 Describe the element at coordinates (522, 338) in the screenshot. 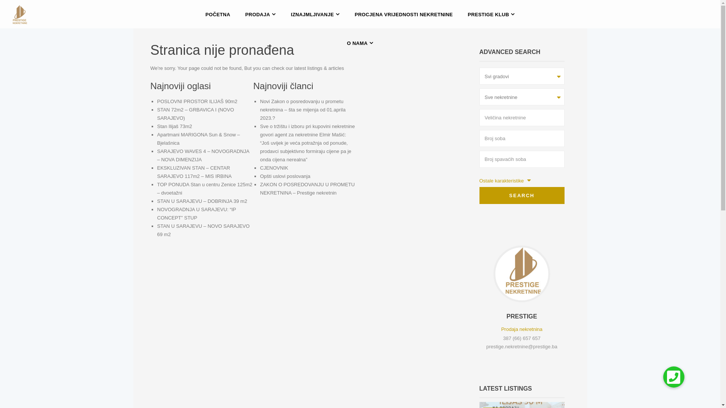

I see `387 (66) 657 657` at that location.